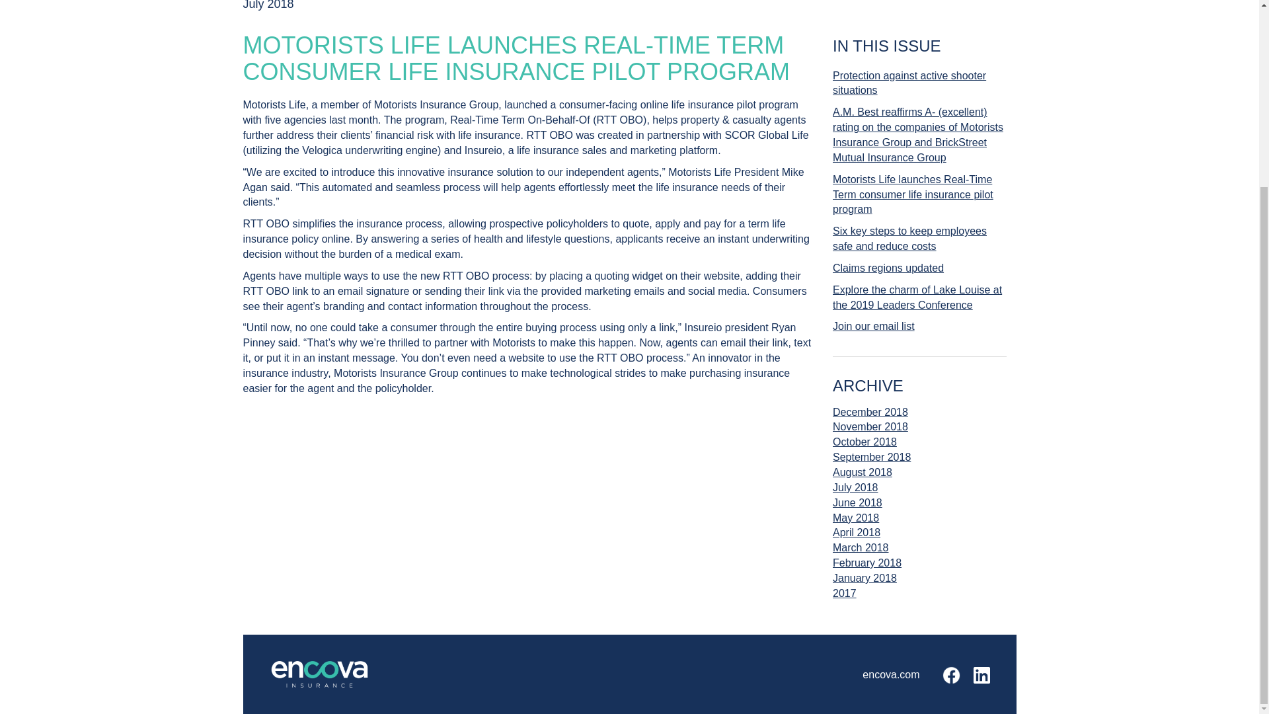 Image resolution: width=1269 pixels, height=714 pixels. Describe the element at coordinates (871, 464) in the screenshot. I see `September 2018` at that location.